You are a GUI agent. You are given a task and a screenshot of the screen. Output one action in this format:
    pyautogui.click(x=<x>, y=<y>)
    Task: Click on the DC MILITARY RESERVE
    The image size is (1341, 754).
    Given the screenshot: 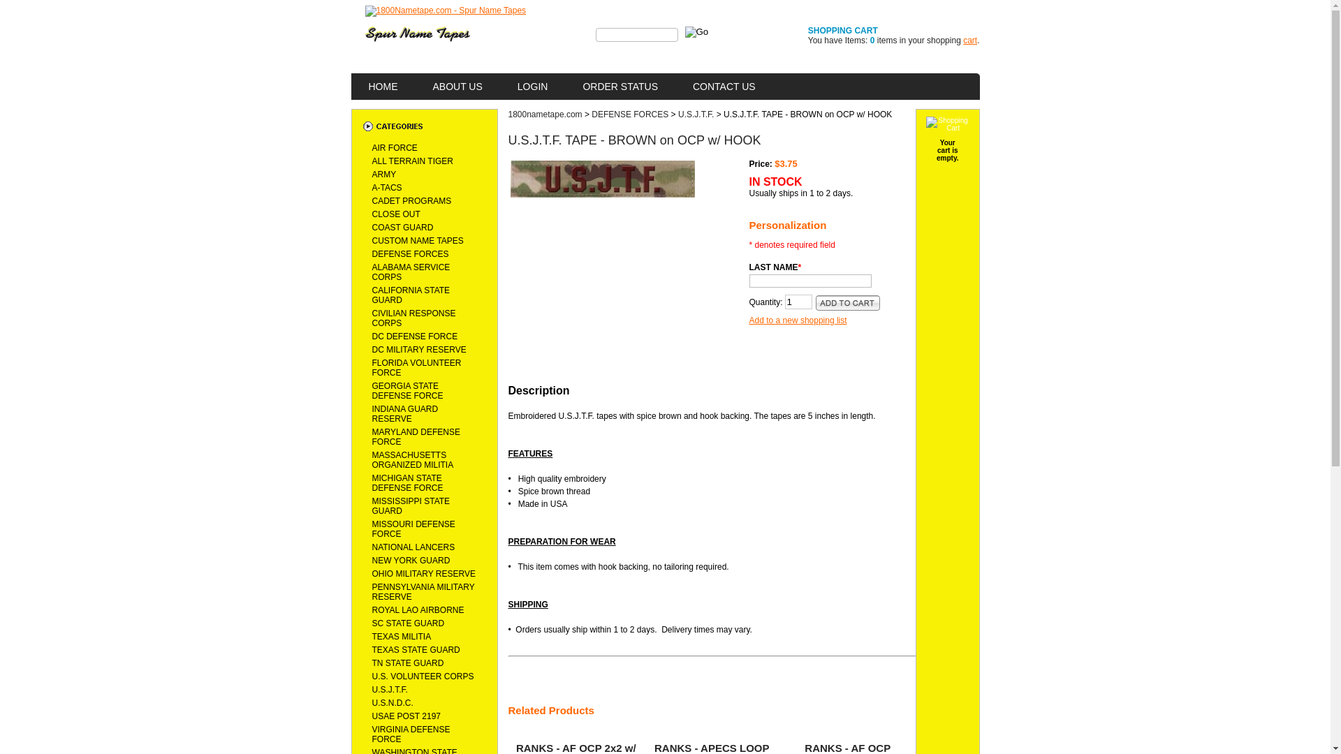 What is the action you would take?
    pyautogui.click(x=419, y=350)
    